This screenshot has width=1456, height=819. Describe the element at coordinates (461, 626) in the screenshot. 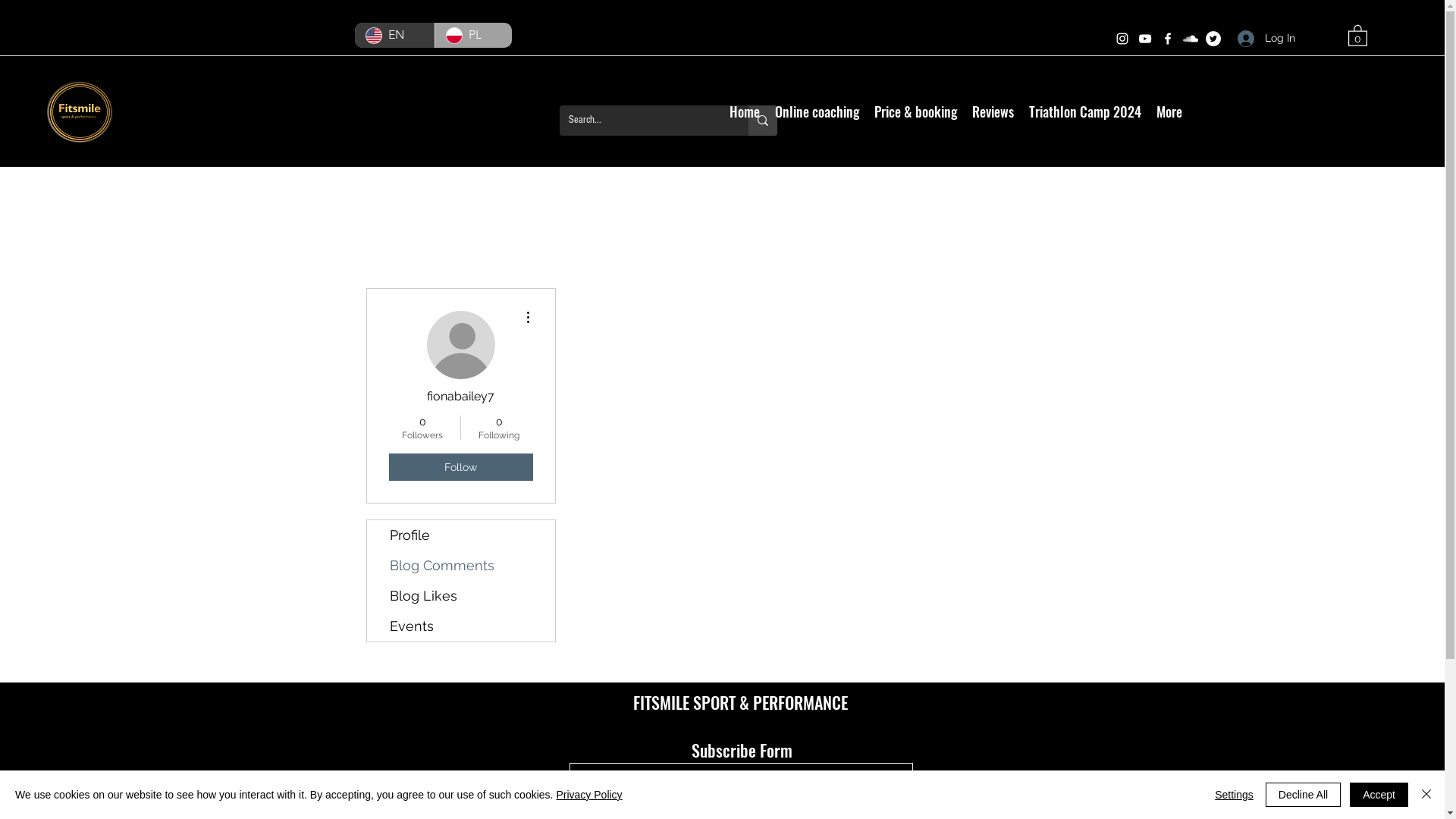

I see `Events` at that location.